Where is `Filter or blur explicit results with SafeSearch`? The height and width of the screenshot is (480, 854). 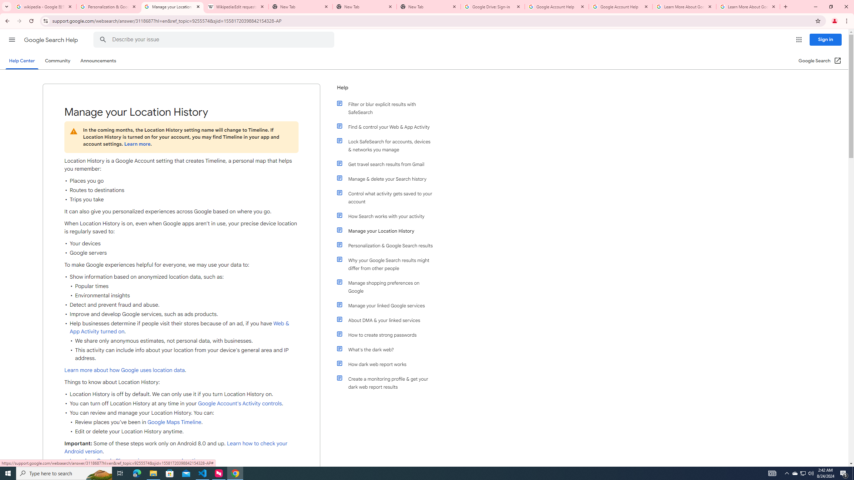
Filter or blur explicit results with SafeSearch is located at coordinates (388, 108).